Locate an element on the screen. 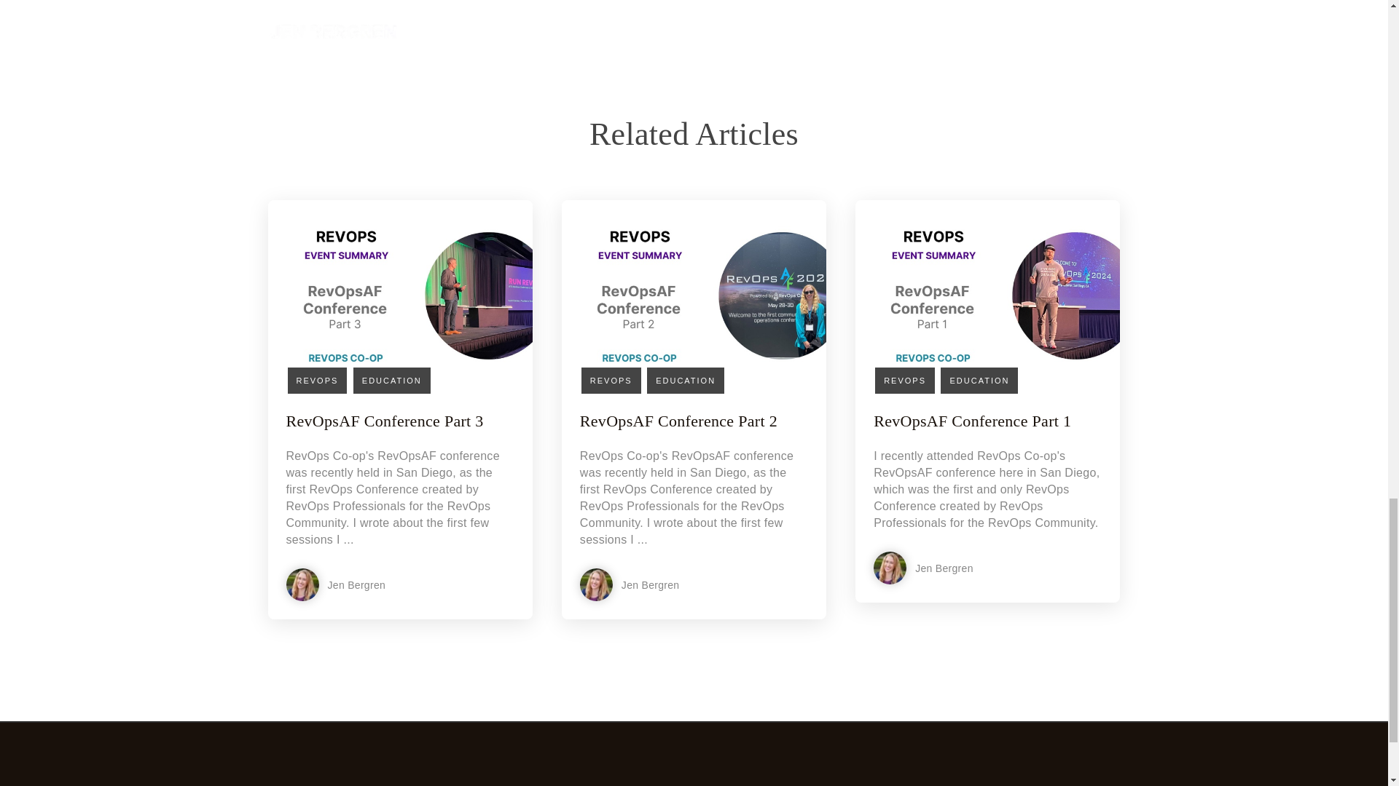 The width and height of the screenshot is (1399, 786). Jen Bergren is located at coordinates (377, 584).